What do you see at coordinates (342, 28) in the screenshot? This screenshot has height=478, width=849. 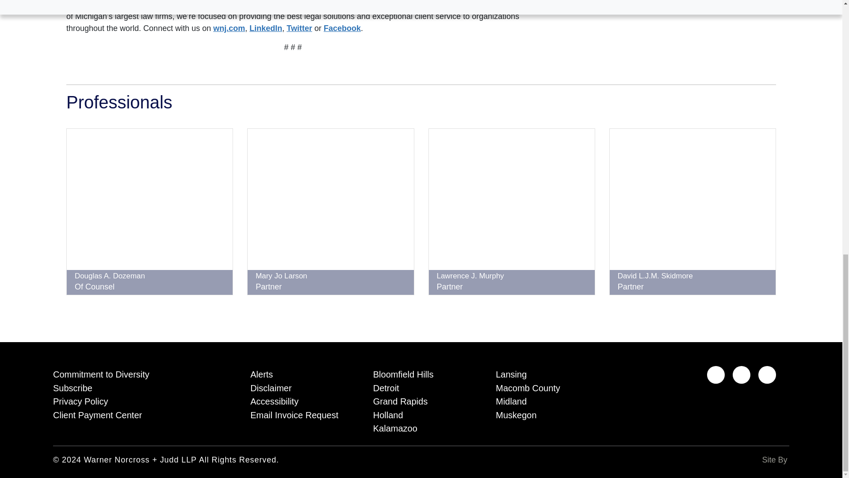 I see `Facebook` at bounding box center [342, 28].